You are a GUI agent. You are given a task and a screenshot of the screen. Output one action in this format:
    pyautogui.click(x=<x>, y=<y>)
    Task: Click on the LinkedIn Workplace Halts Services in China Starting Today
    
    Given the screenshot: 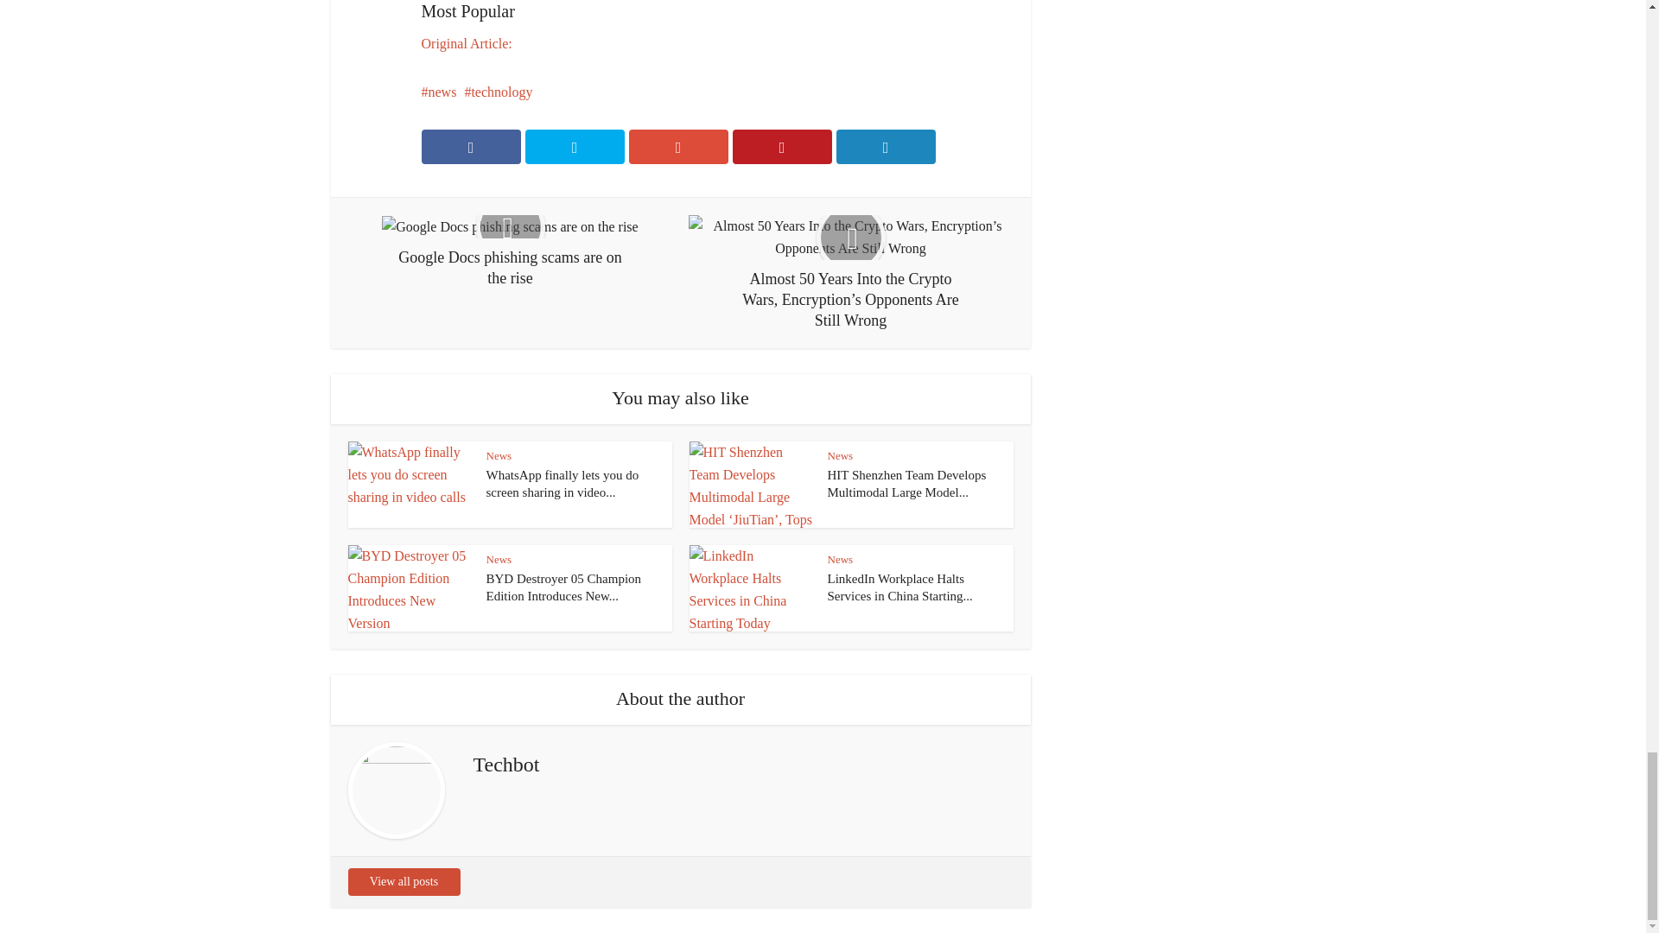 What is the action you would take?
    pyautogui.click(x=900, y=587)
    